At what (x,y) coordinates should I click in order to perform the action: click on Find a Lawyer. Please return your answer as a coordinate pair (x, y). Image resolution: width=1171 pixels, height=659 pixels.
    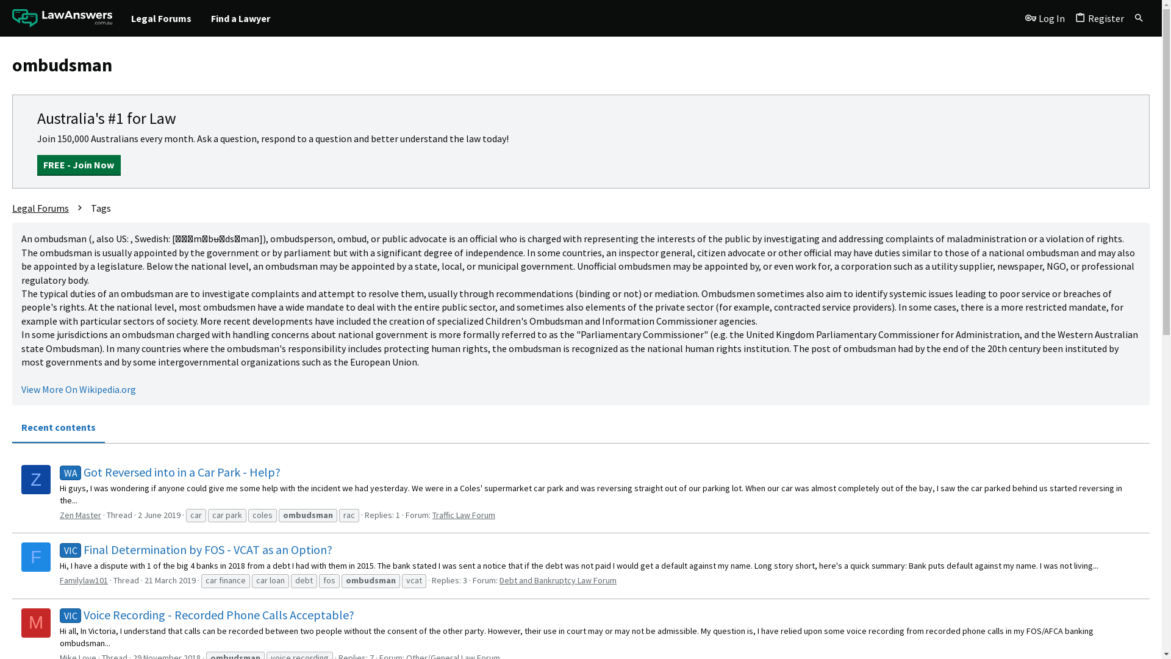
    Looking at the image, I should click on (240, 18).